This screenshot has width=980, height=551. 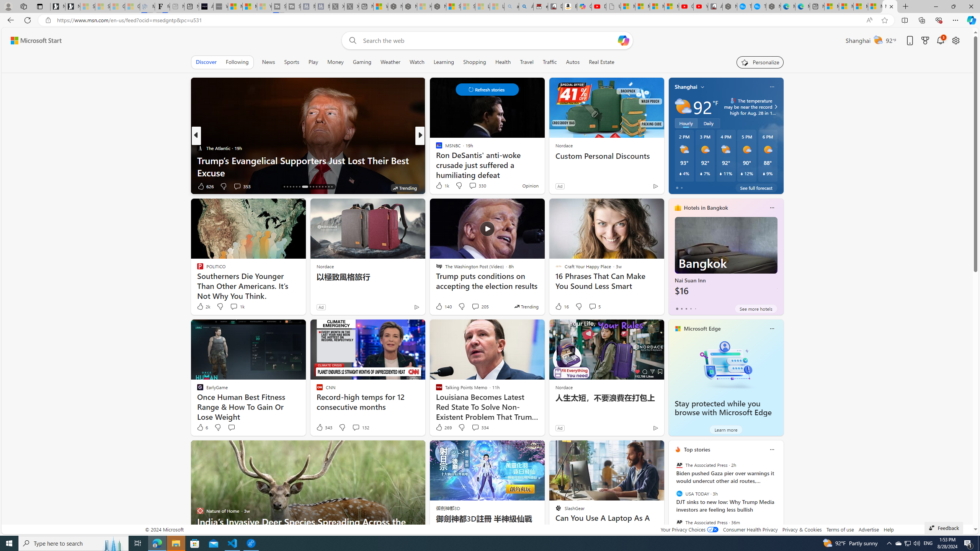 What do you see at coordinates (679, 494) in the screenshot?
I see `USA TODAY` at bounding box center [679, 494].